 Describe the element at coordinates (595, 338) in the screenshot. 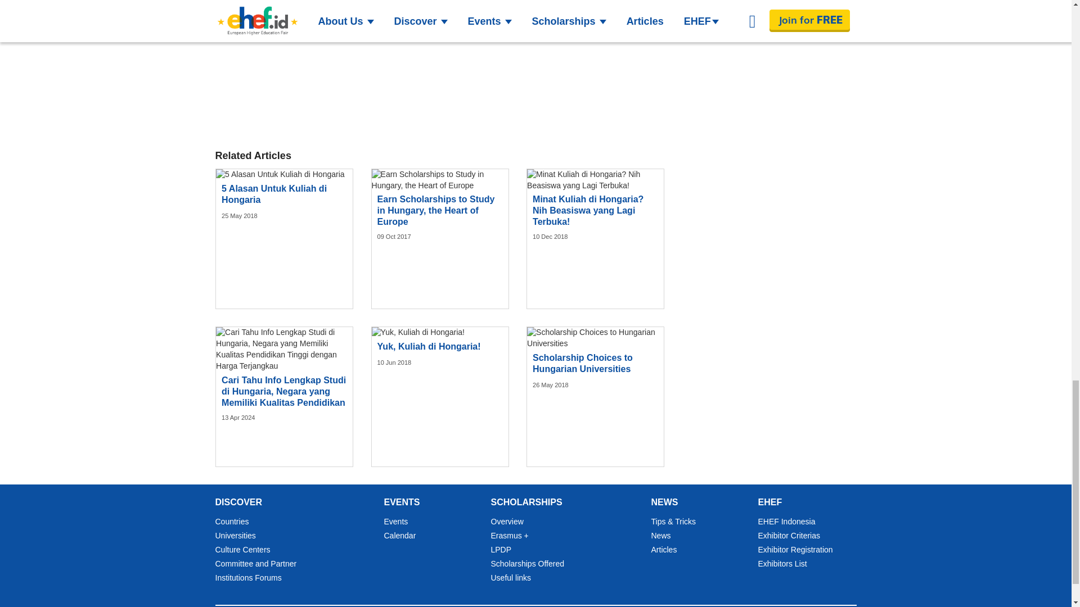

I see `Scholarship Choices to Hungarian Universities` at that location.